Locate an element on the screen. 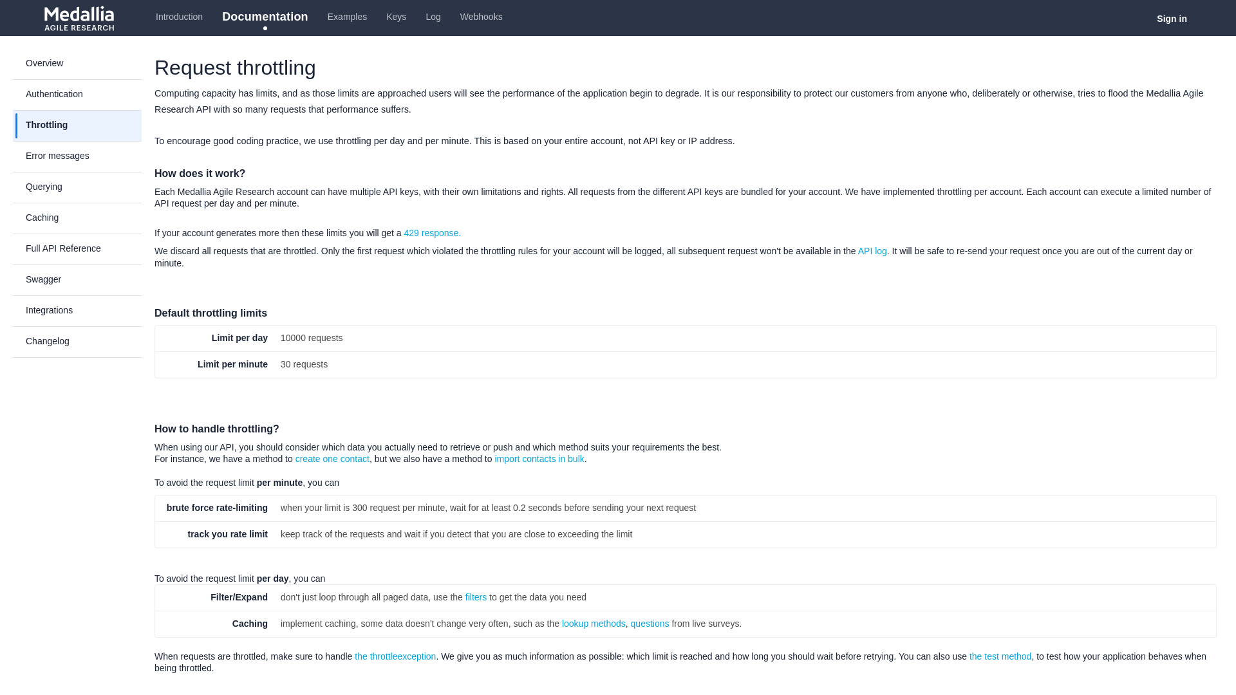 The image size is (1236, 695). Changelog is located at coordinates (84, 341).